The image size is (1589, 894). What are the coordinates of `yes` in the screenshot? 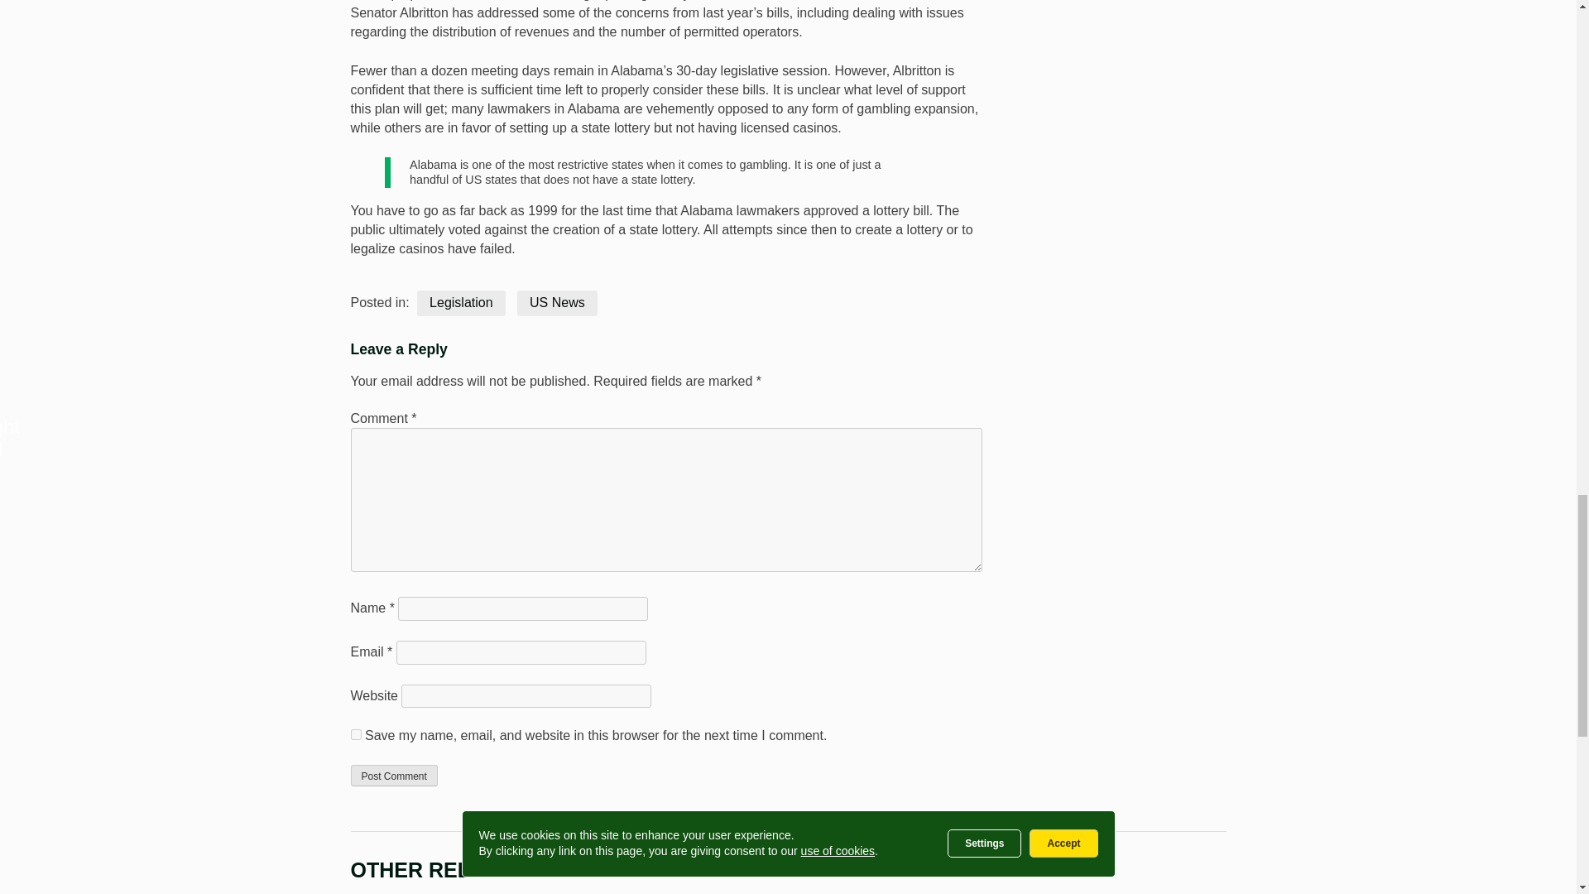 It's located at (356, 735).